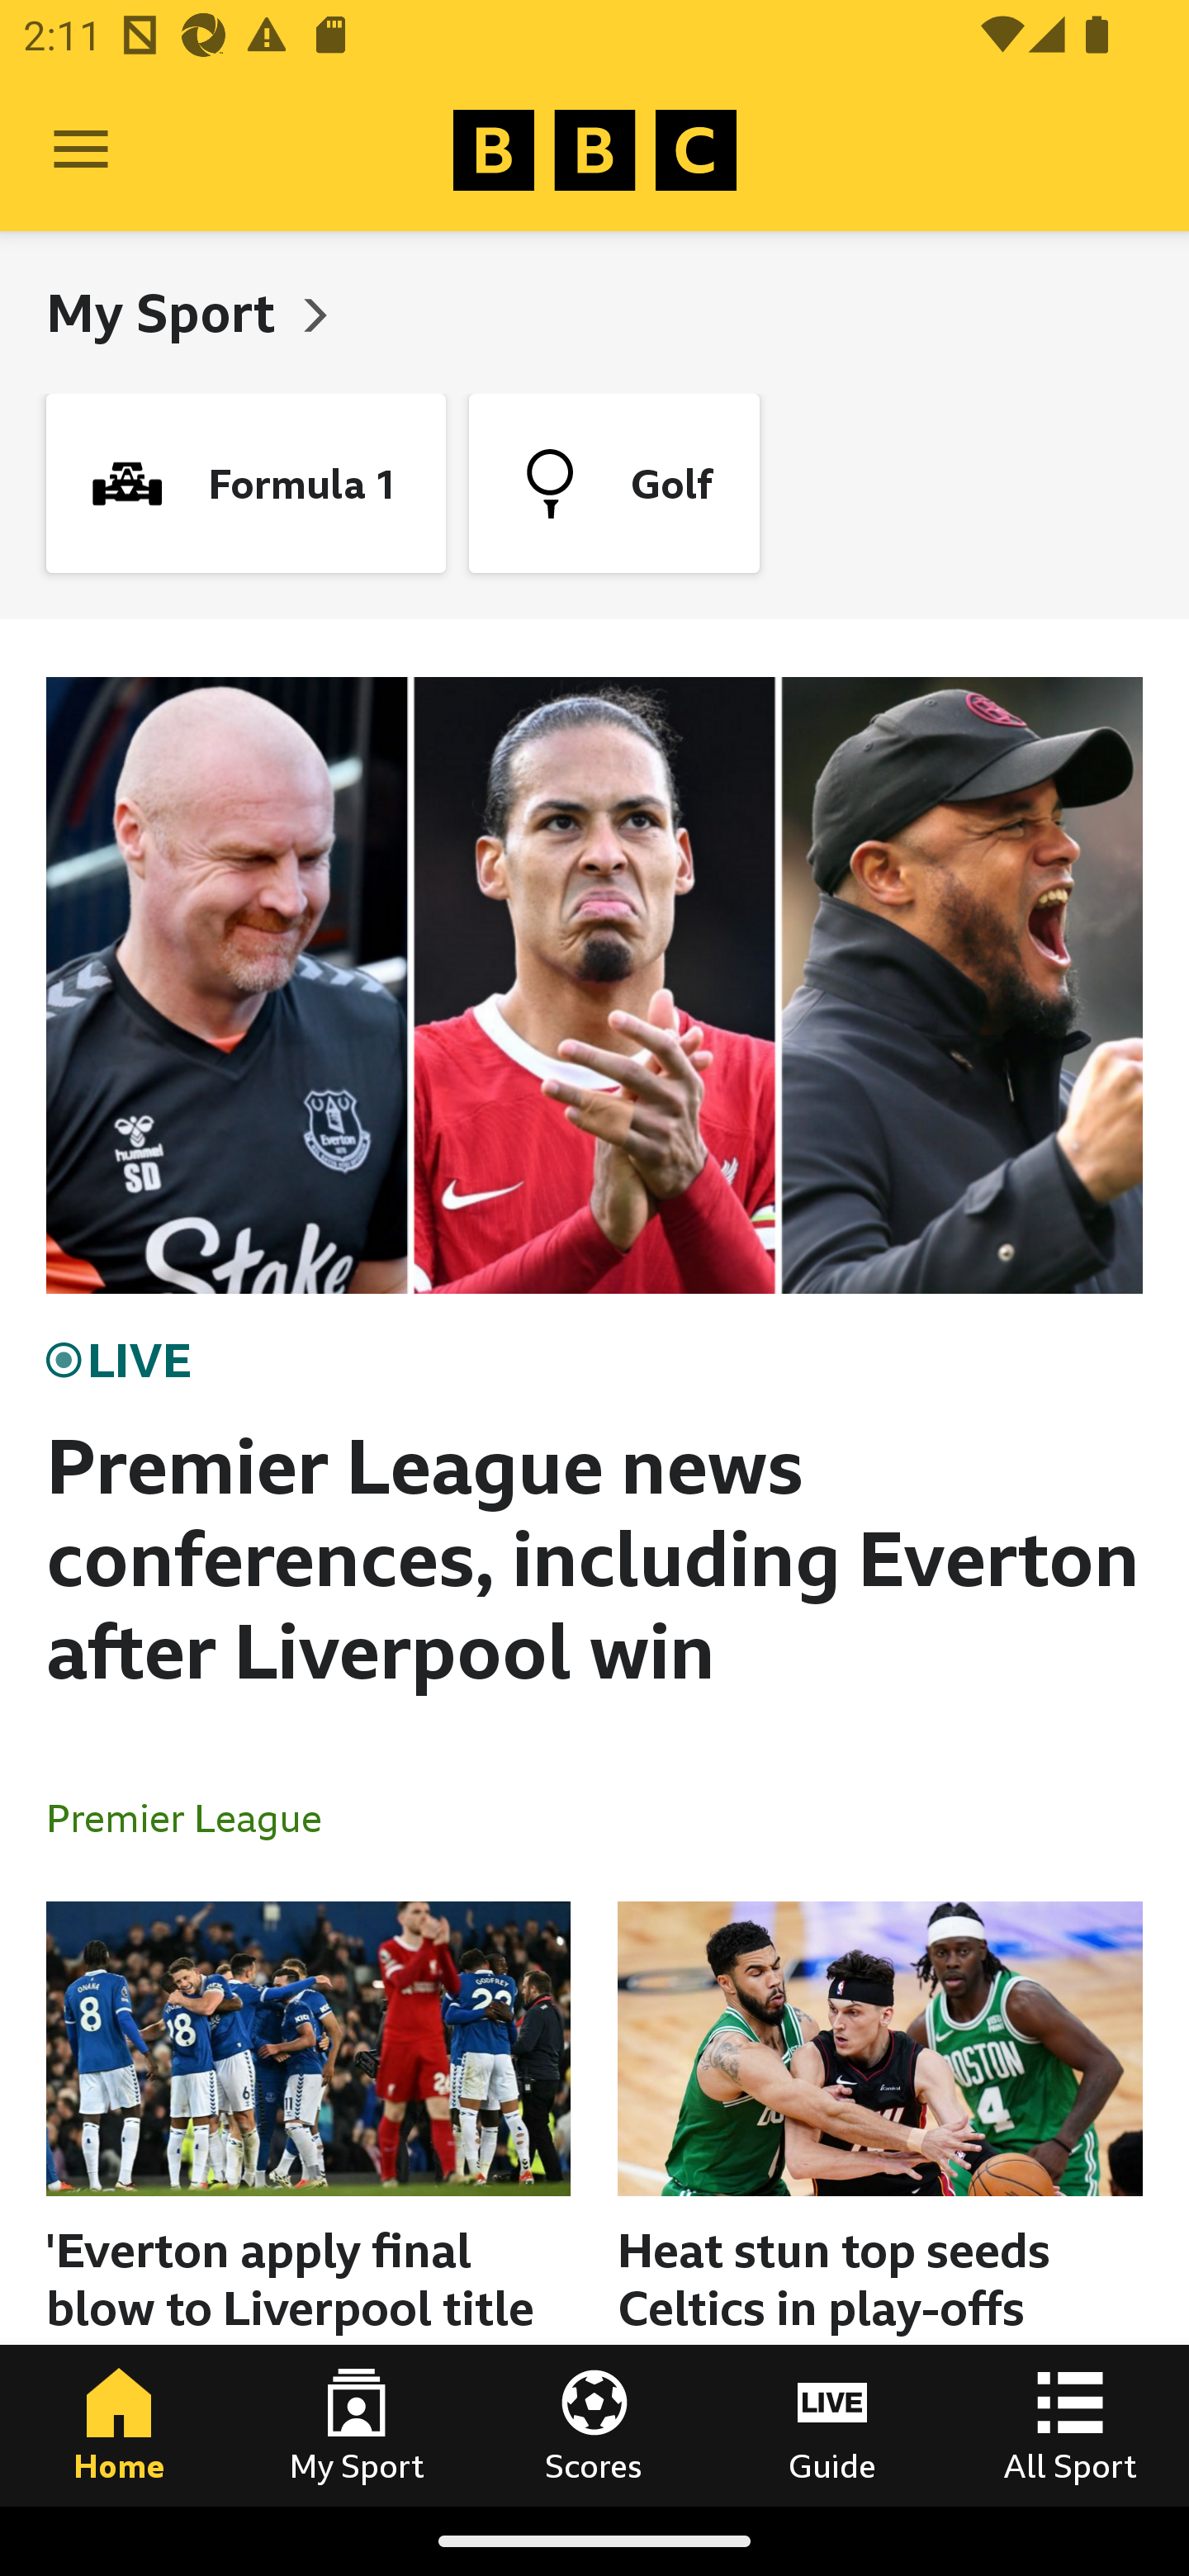  What do you see at coordinates (832, 2425) in the screenshot?
I see `Guide` at bounding box center [832, 2425].